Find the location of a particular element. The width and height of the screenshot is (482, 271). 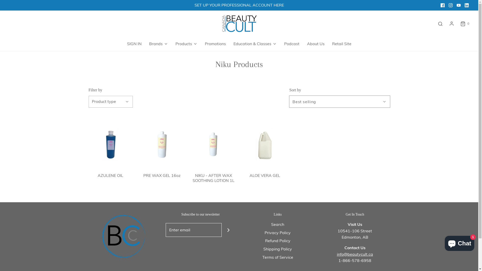

Search is located at coordinates (440, 24).